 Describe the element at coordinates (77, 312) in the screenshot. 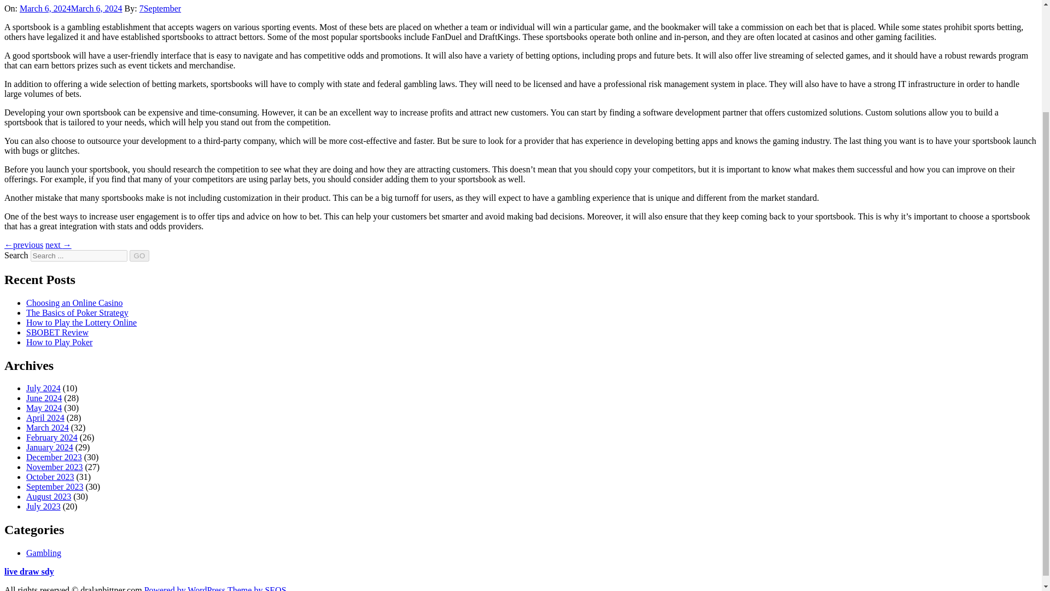

I see `The Basics of Poker Strategy` at that location.